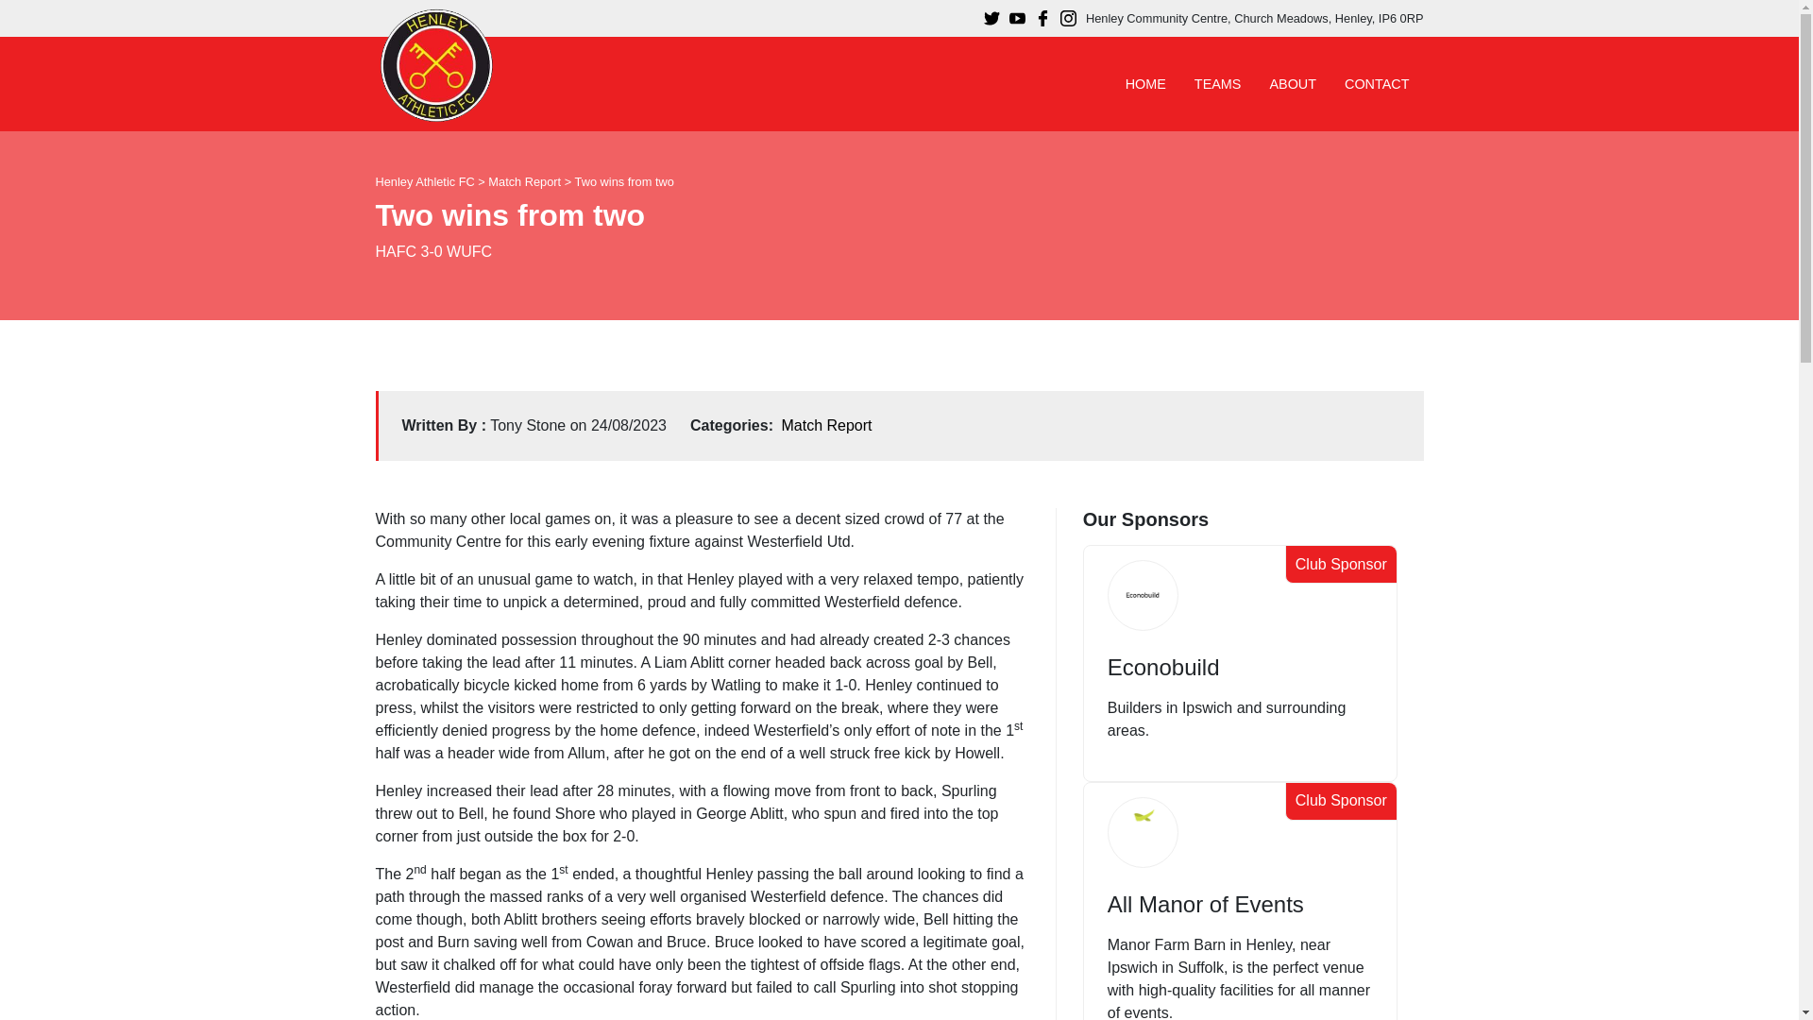  What do you see at coordinates (425, 181) in the screenshot?
I see `Henley Athletic FC` at bounding box center [425, 181].